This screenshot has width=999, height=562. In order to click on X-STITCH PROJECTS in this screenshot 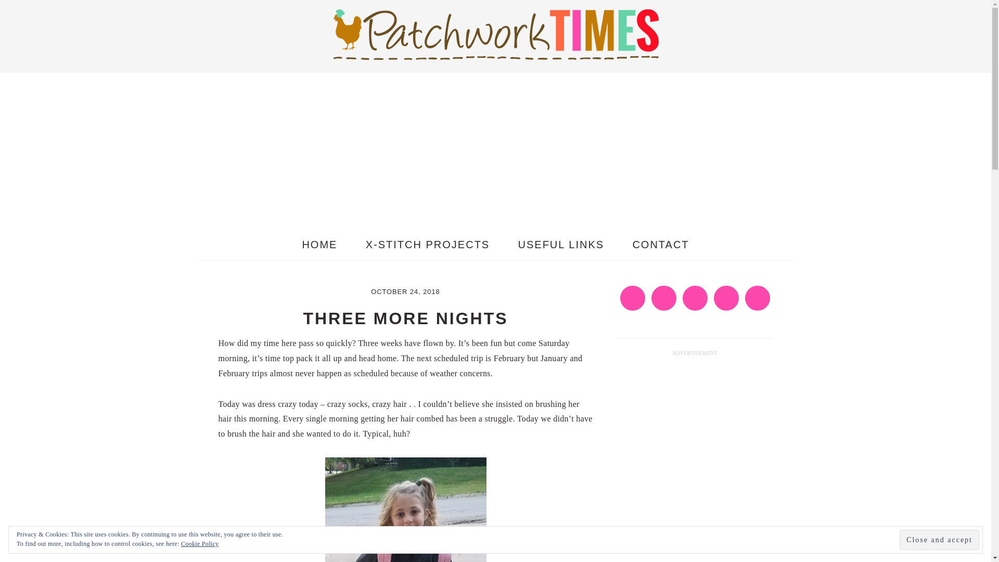, I will do `click(427, 245)`.